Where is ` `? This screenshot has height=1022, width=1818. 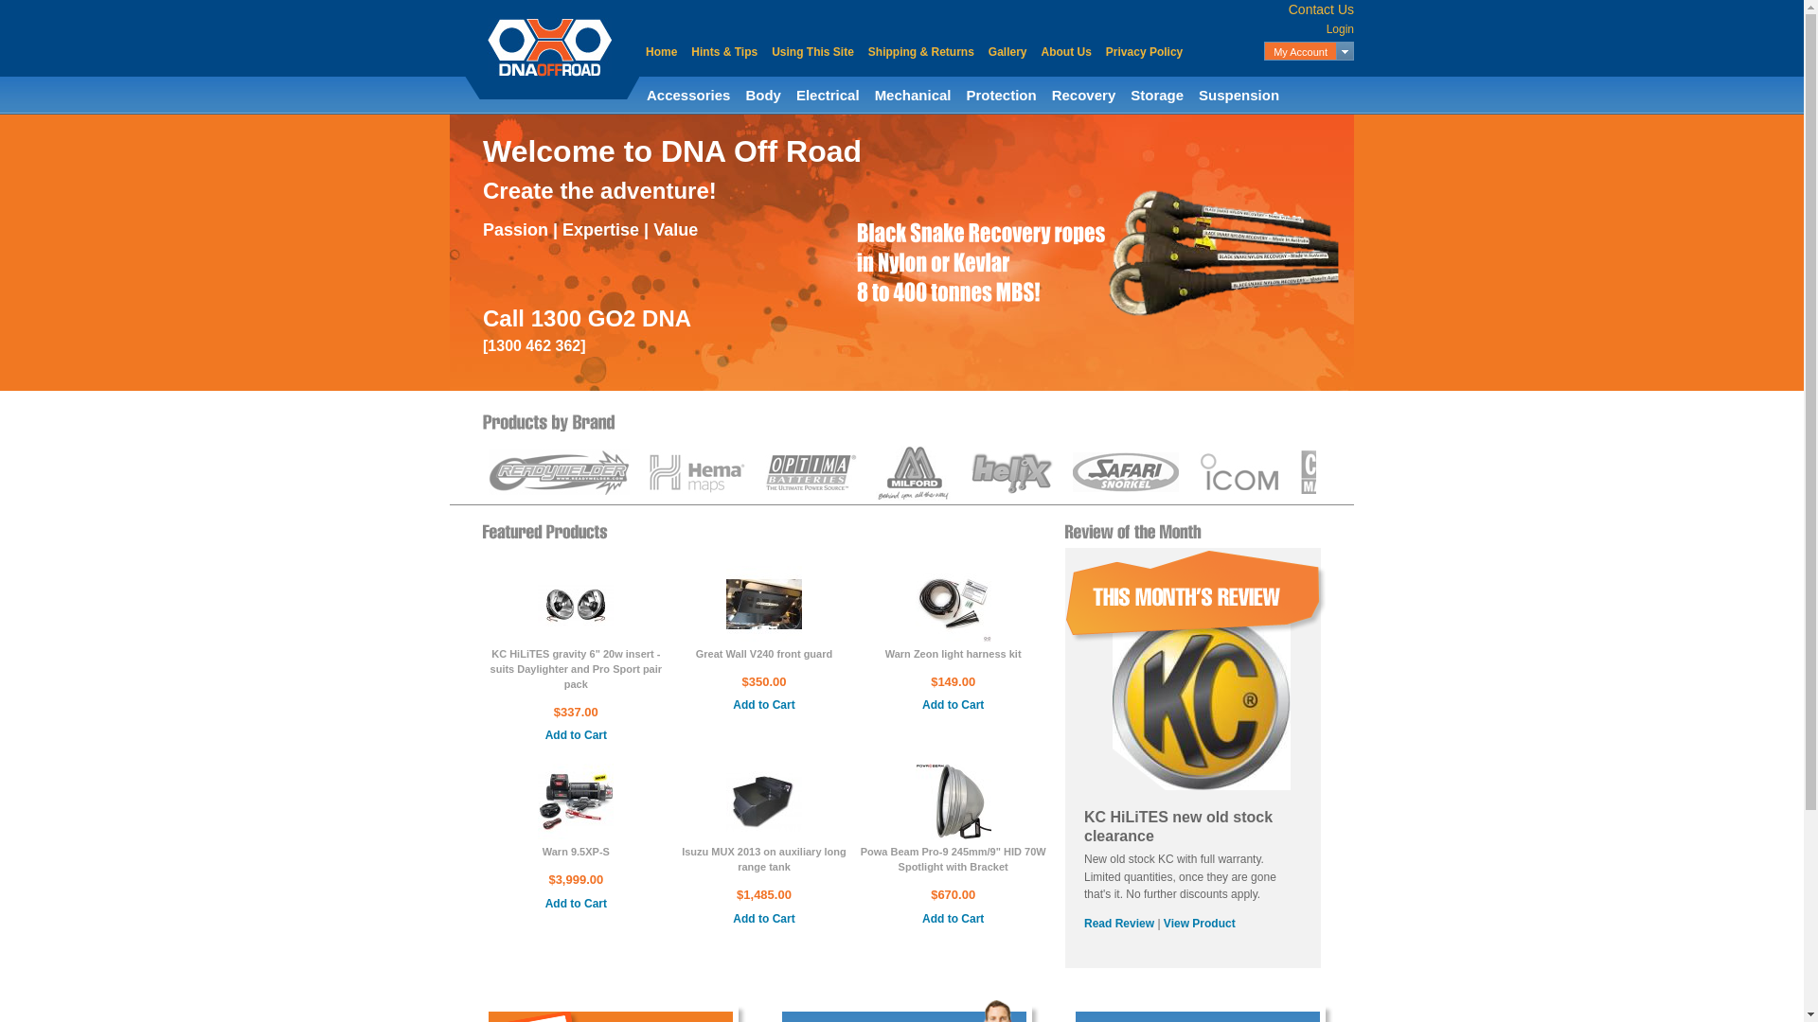
  is located at coordinates (1346, 51).